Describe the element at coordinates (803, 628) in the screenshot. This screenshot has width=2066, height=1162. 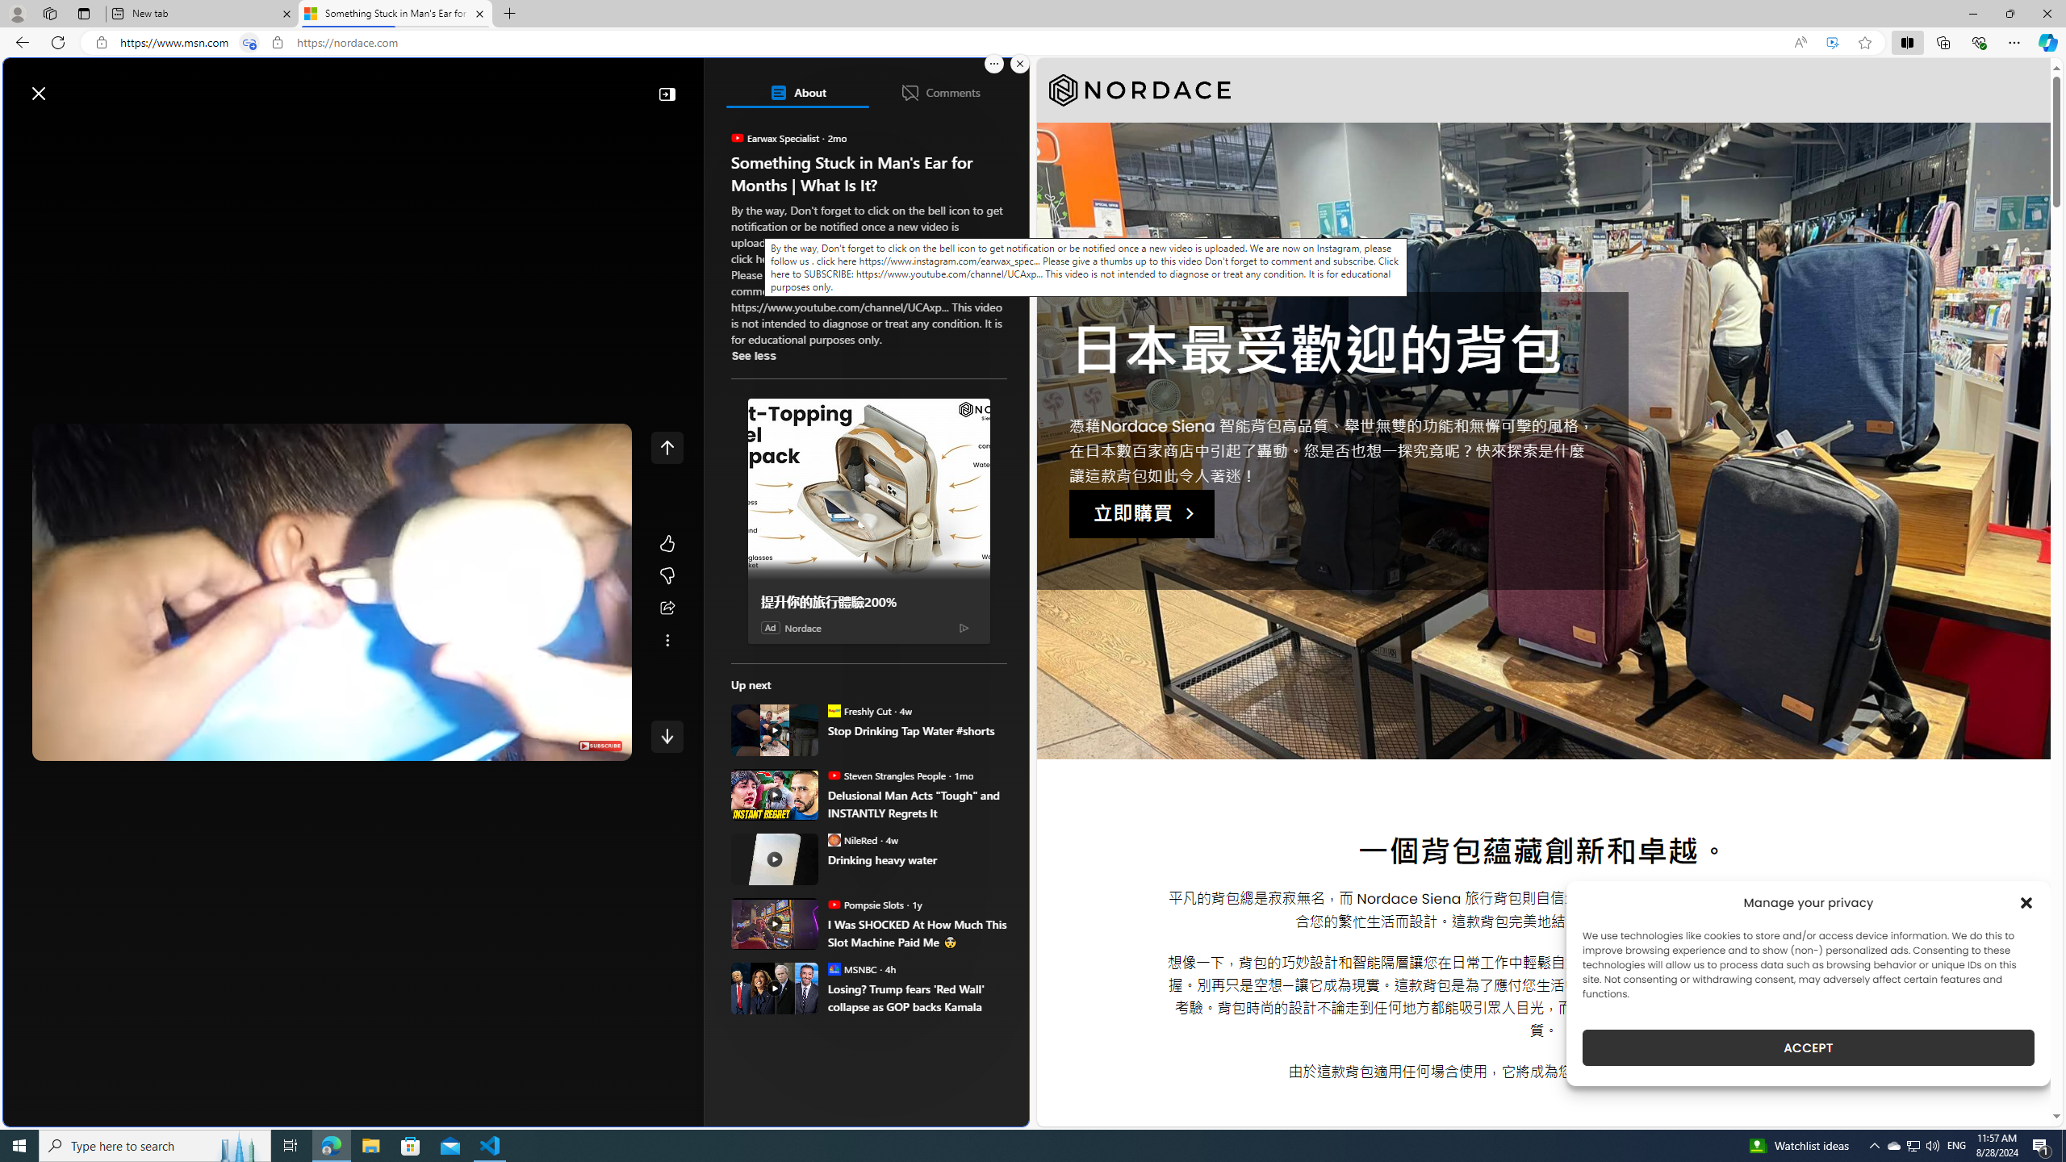
I see `Nordace` at that location.